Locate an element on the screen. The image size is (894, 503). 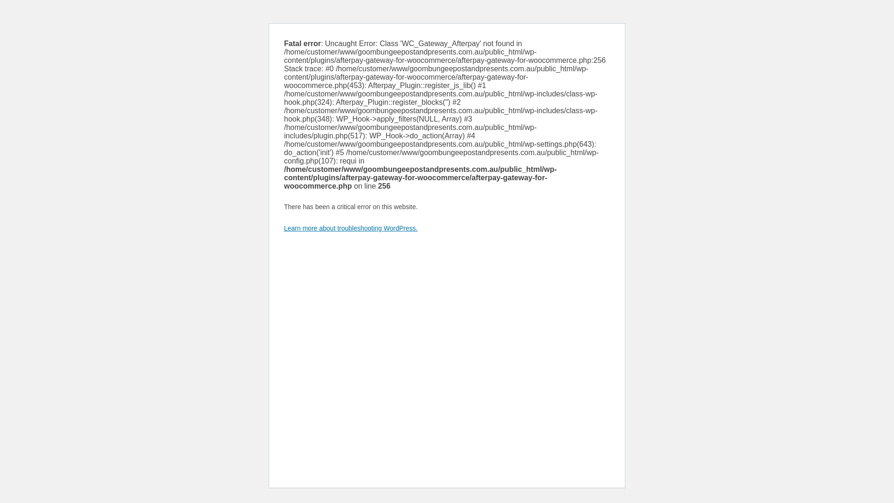
Learn more about troubleshooting WordPress. is located at coordinates (351, 228).